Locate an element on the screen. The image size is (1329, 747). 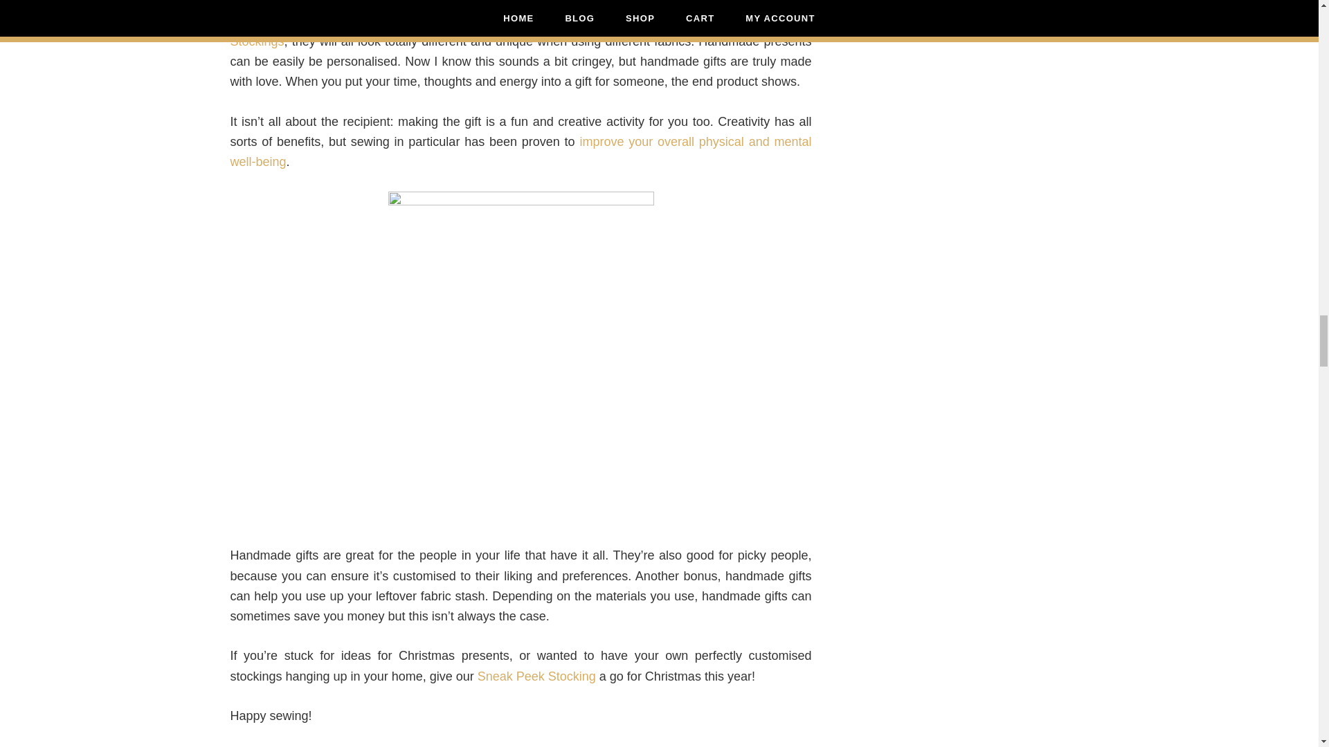
Sneak Peek Stocking is located at coordinates (536, 676).